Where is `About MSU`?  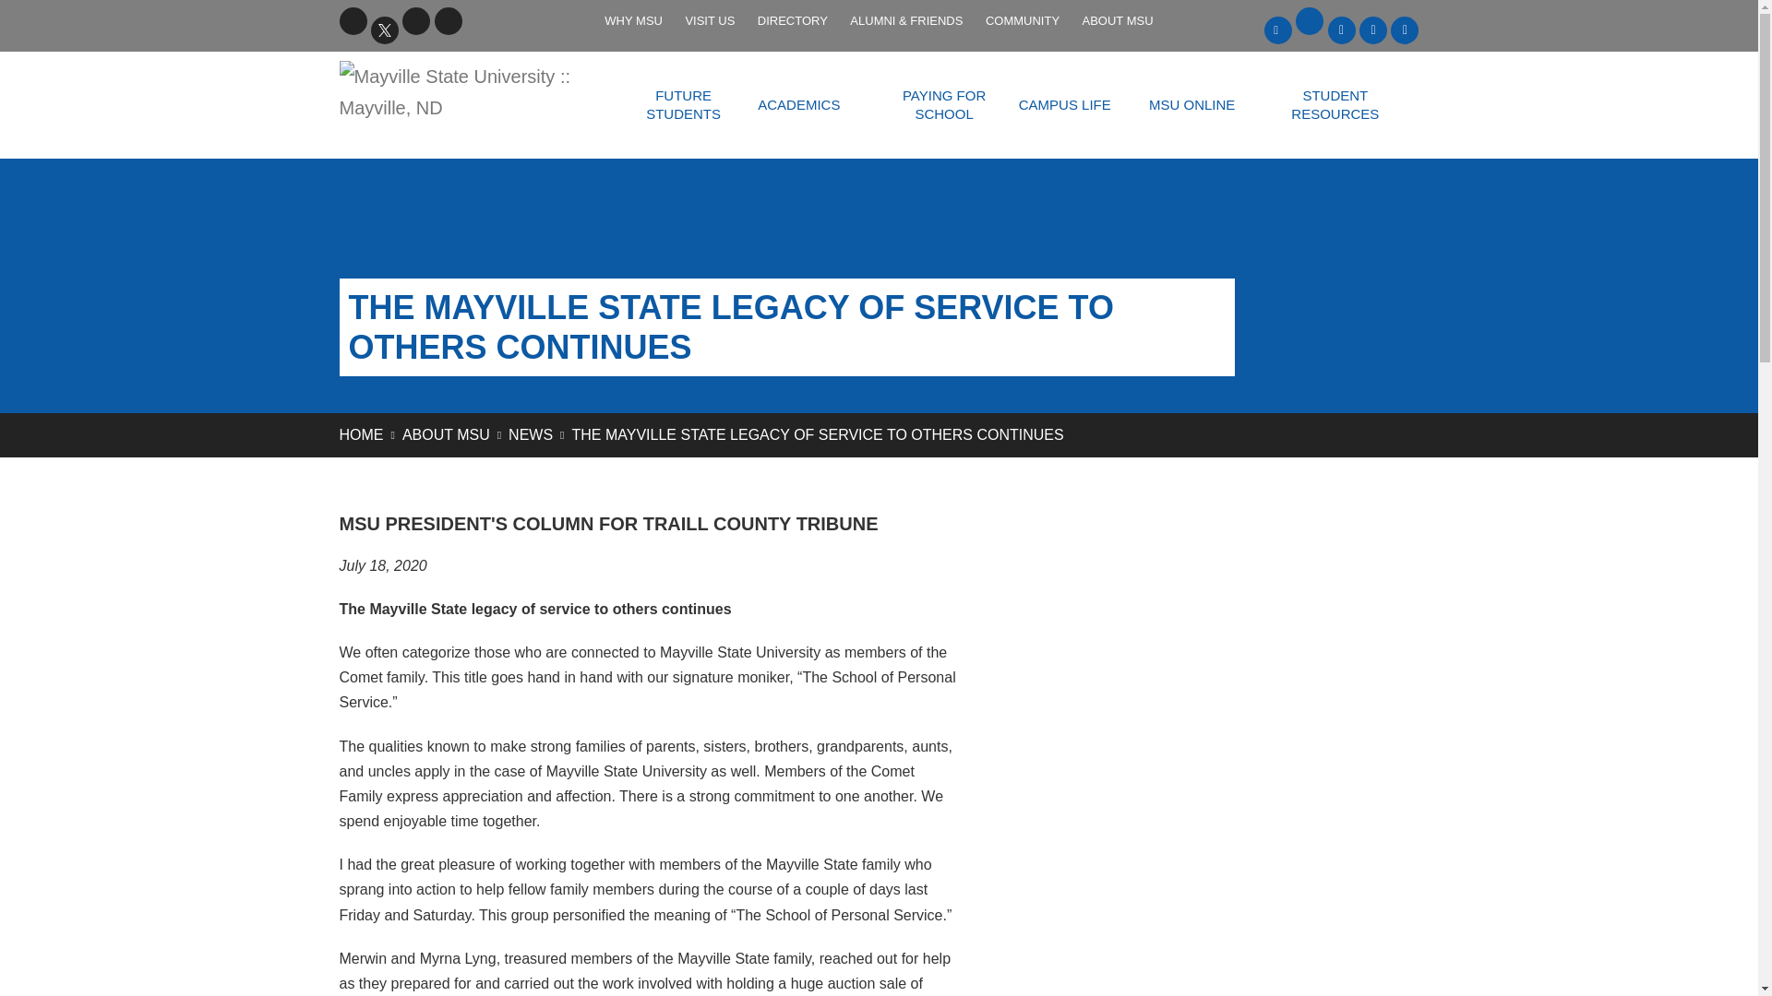
About MSU is located at coordinates (446, 434).